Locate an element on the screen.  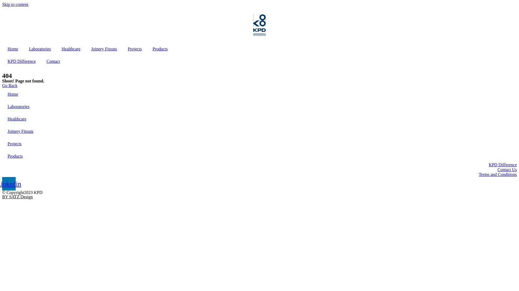
Products is located at coordinates (259, 156).